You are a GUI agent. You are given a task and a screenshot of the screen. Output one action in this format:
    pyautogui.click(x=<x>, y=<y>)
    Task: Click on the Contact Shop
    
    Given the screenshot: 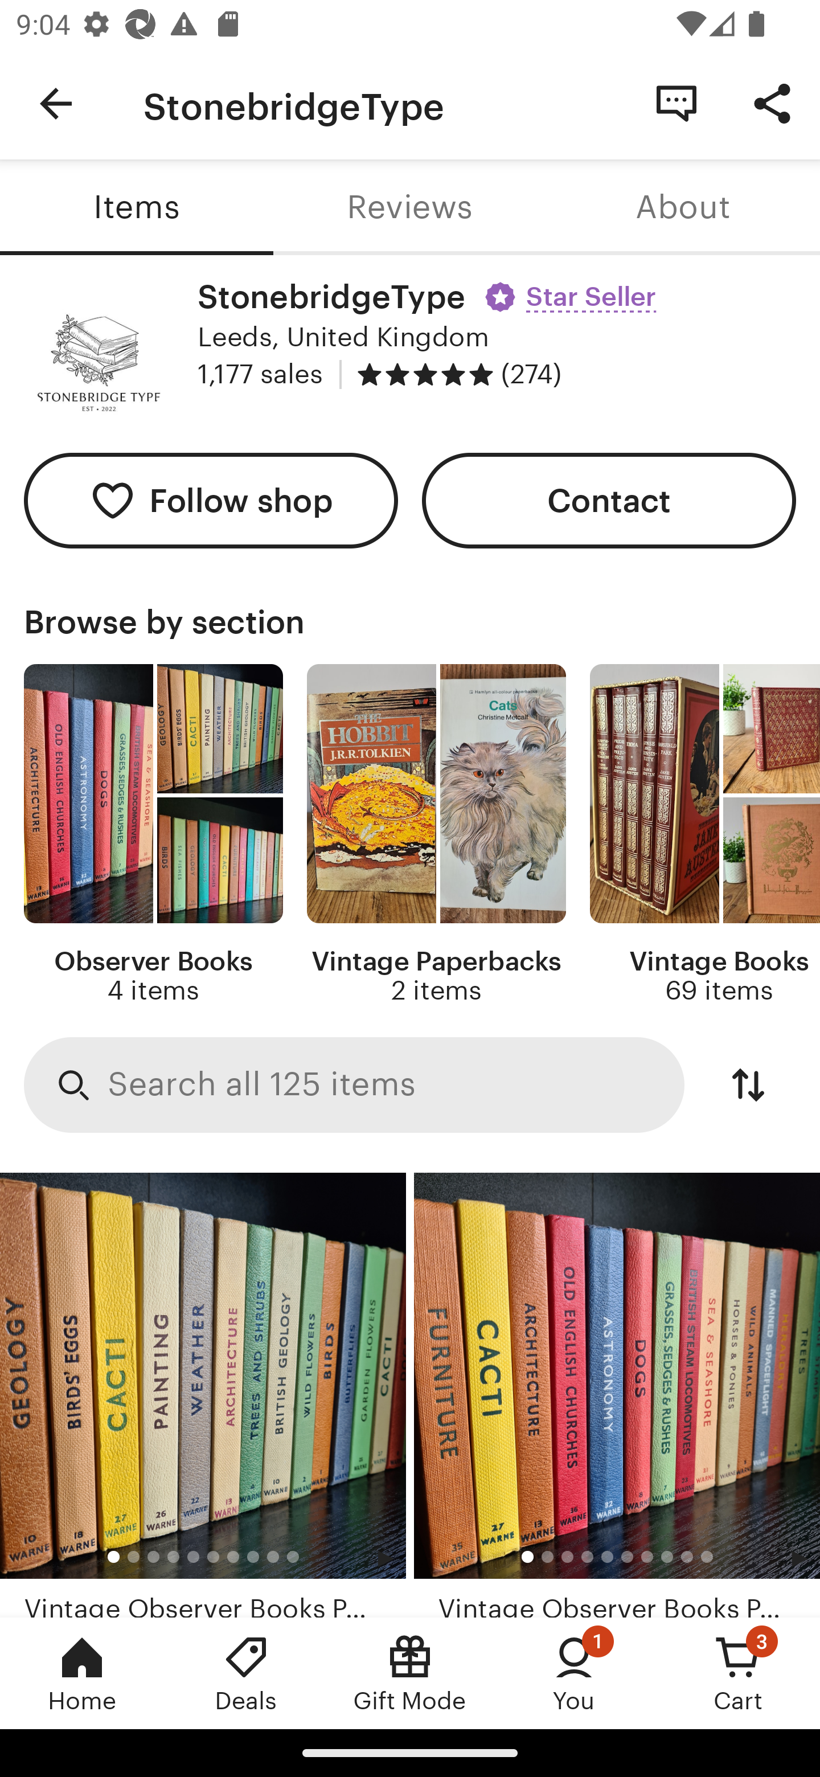 What is the action you would take?
    pyautogui.click(x=676, y=103)
    